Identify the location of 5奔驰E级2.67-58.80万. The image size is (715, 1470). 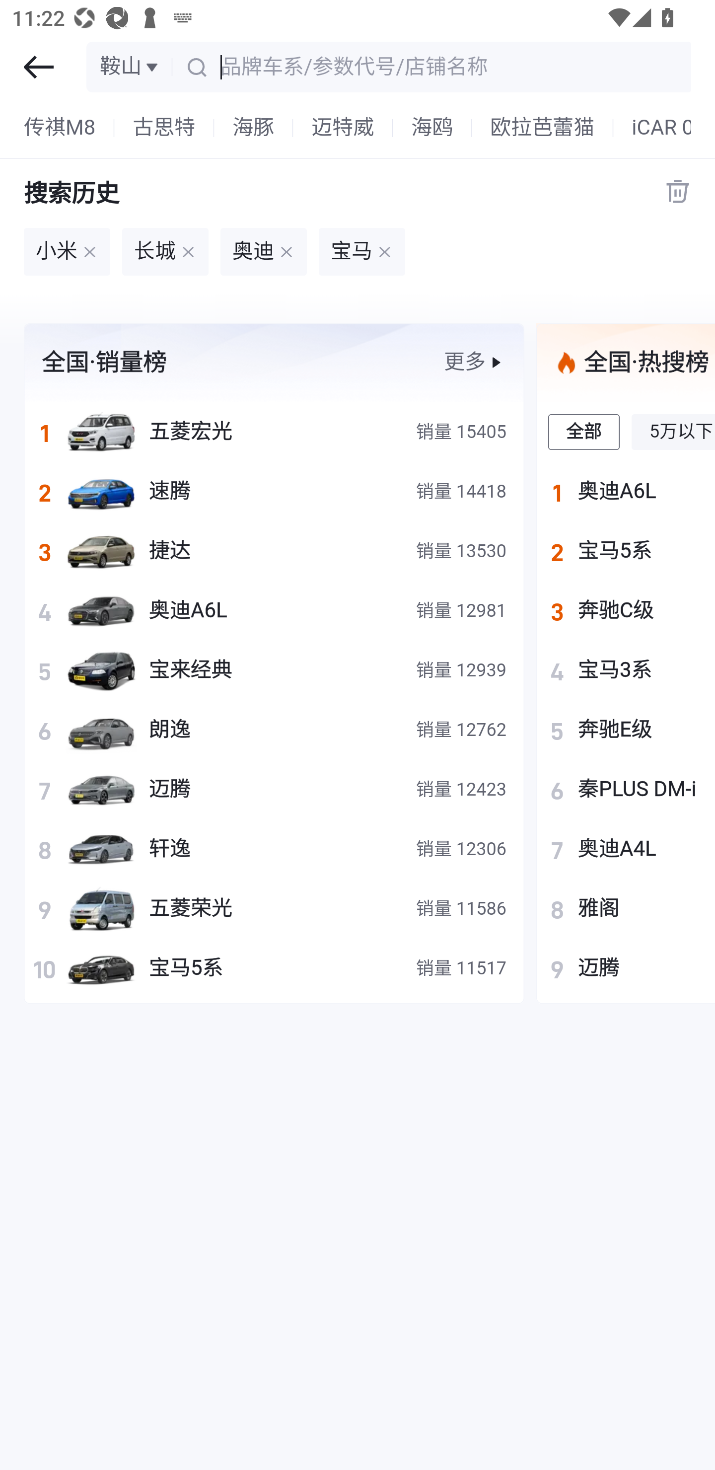
(626, 729).